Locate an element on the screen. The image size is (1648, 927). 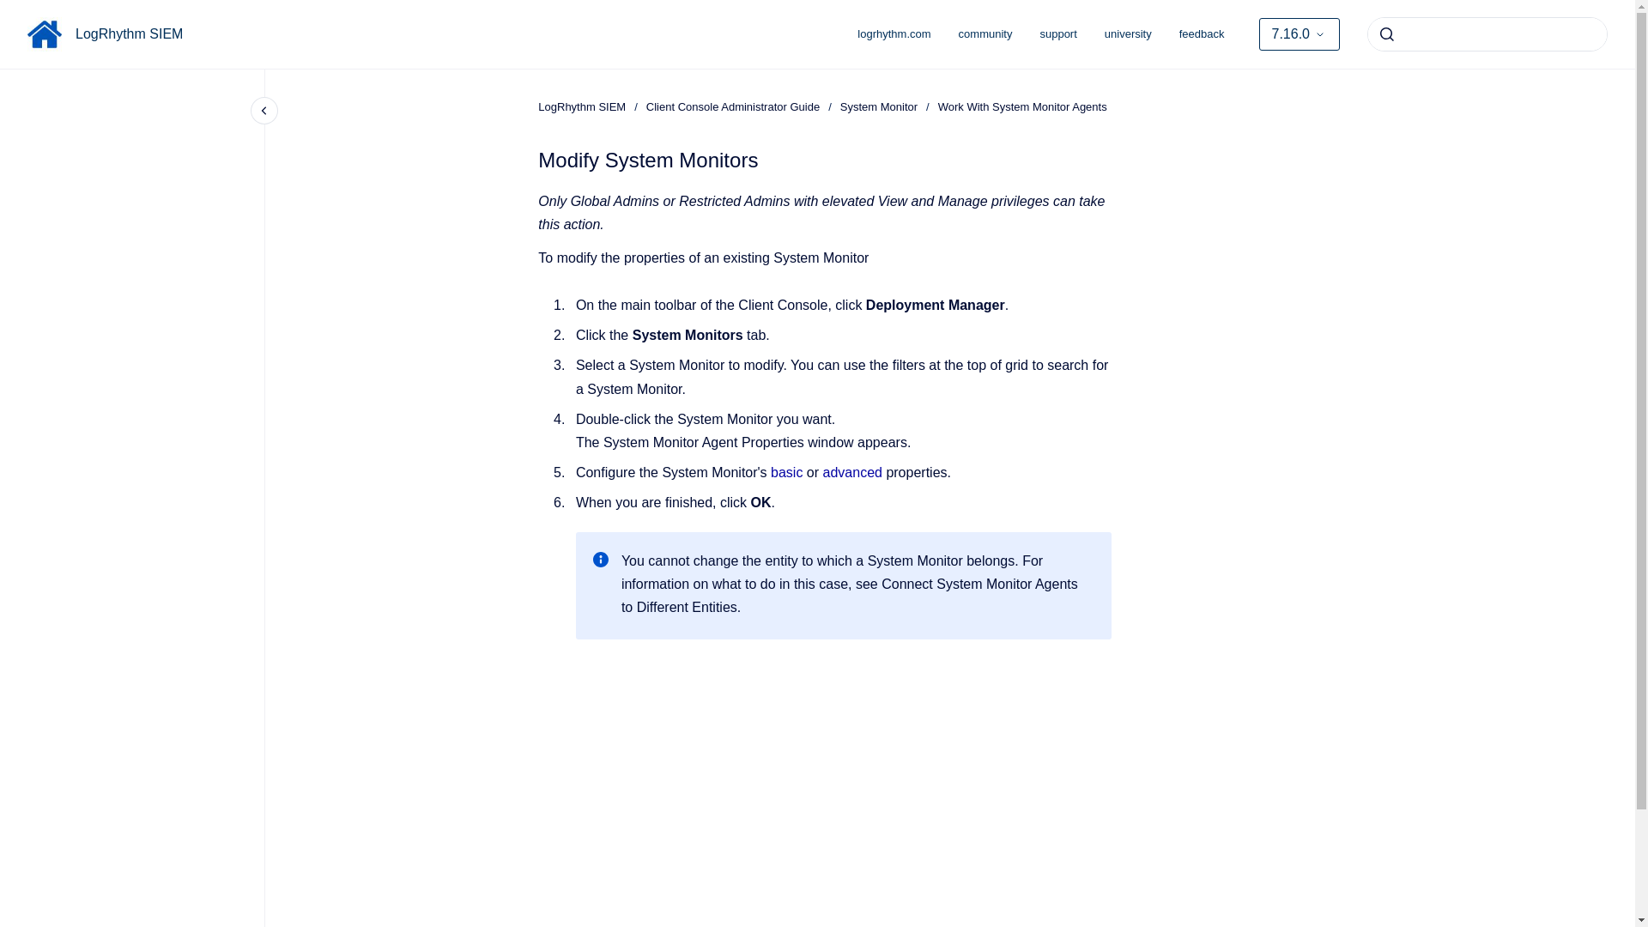
support is located at coordinates (1057, 34).